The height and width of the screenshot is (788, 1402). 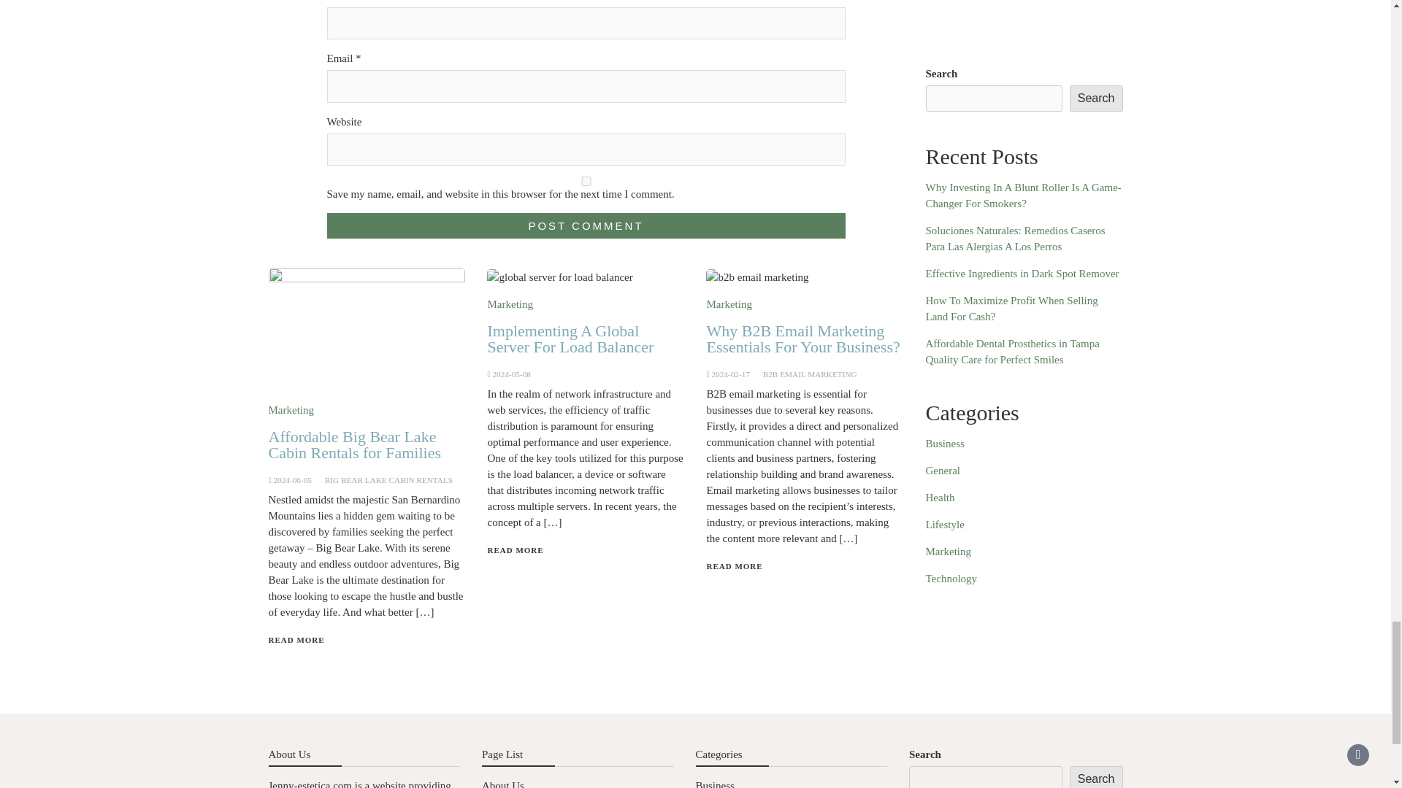 What do you see at coordinates (291, 410) in the screenshot?
I see `Marketing` at bounding box center [291, 410].